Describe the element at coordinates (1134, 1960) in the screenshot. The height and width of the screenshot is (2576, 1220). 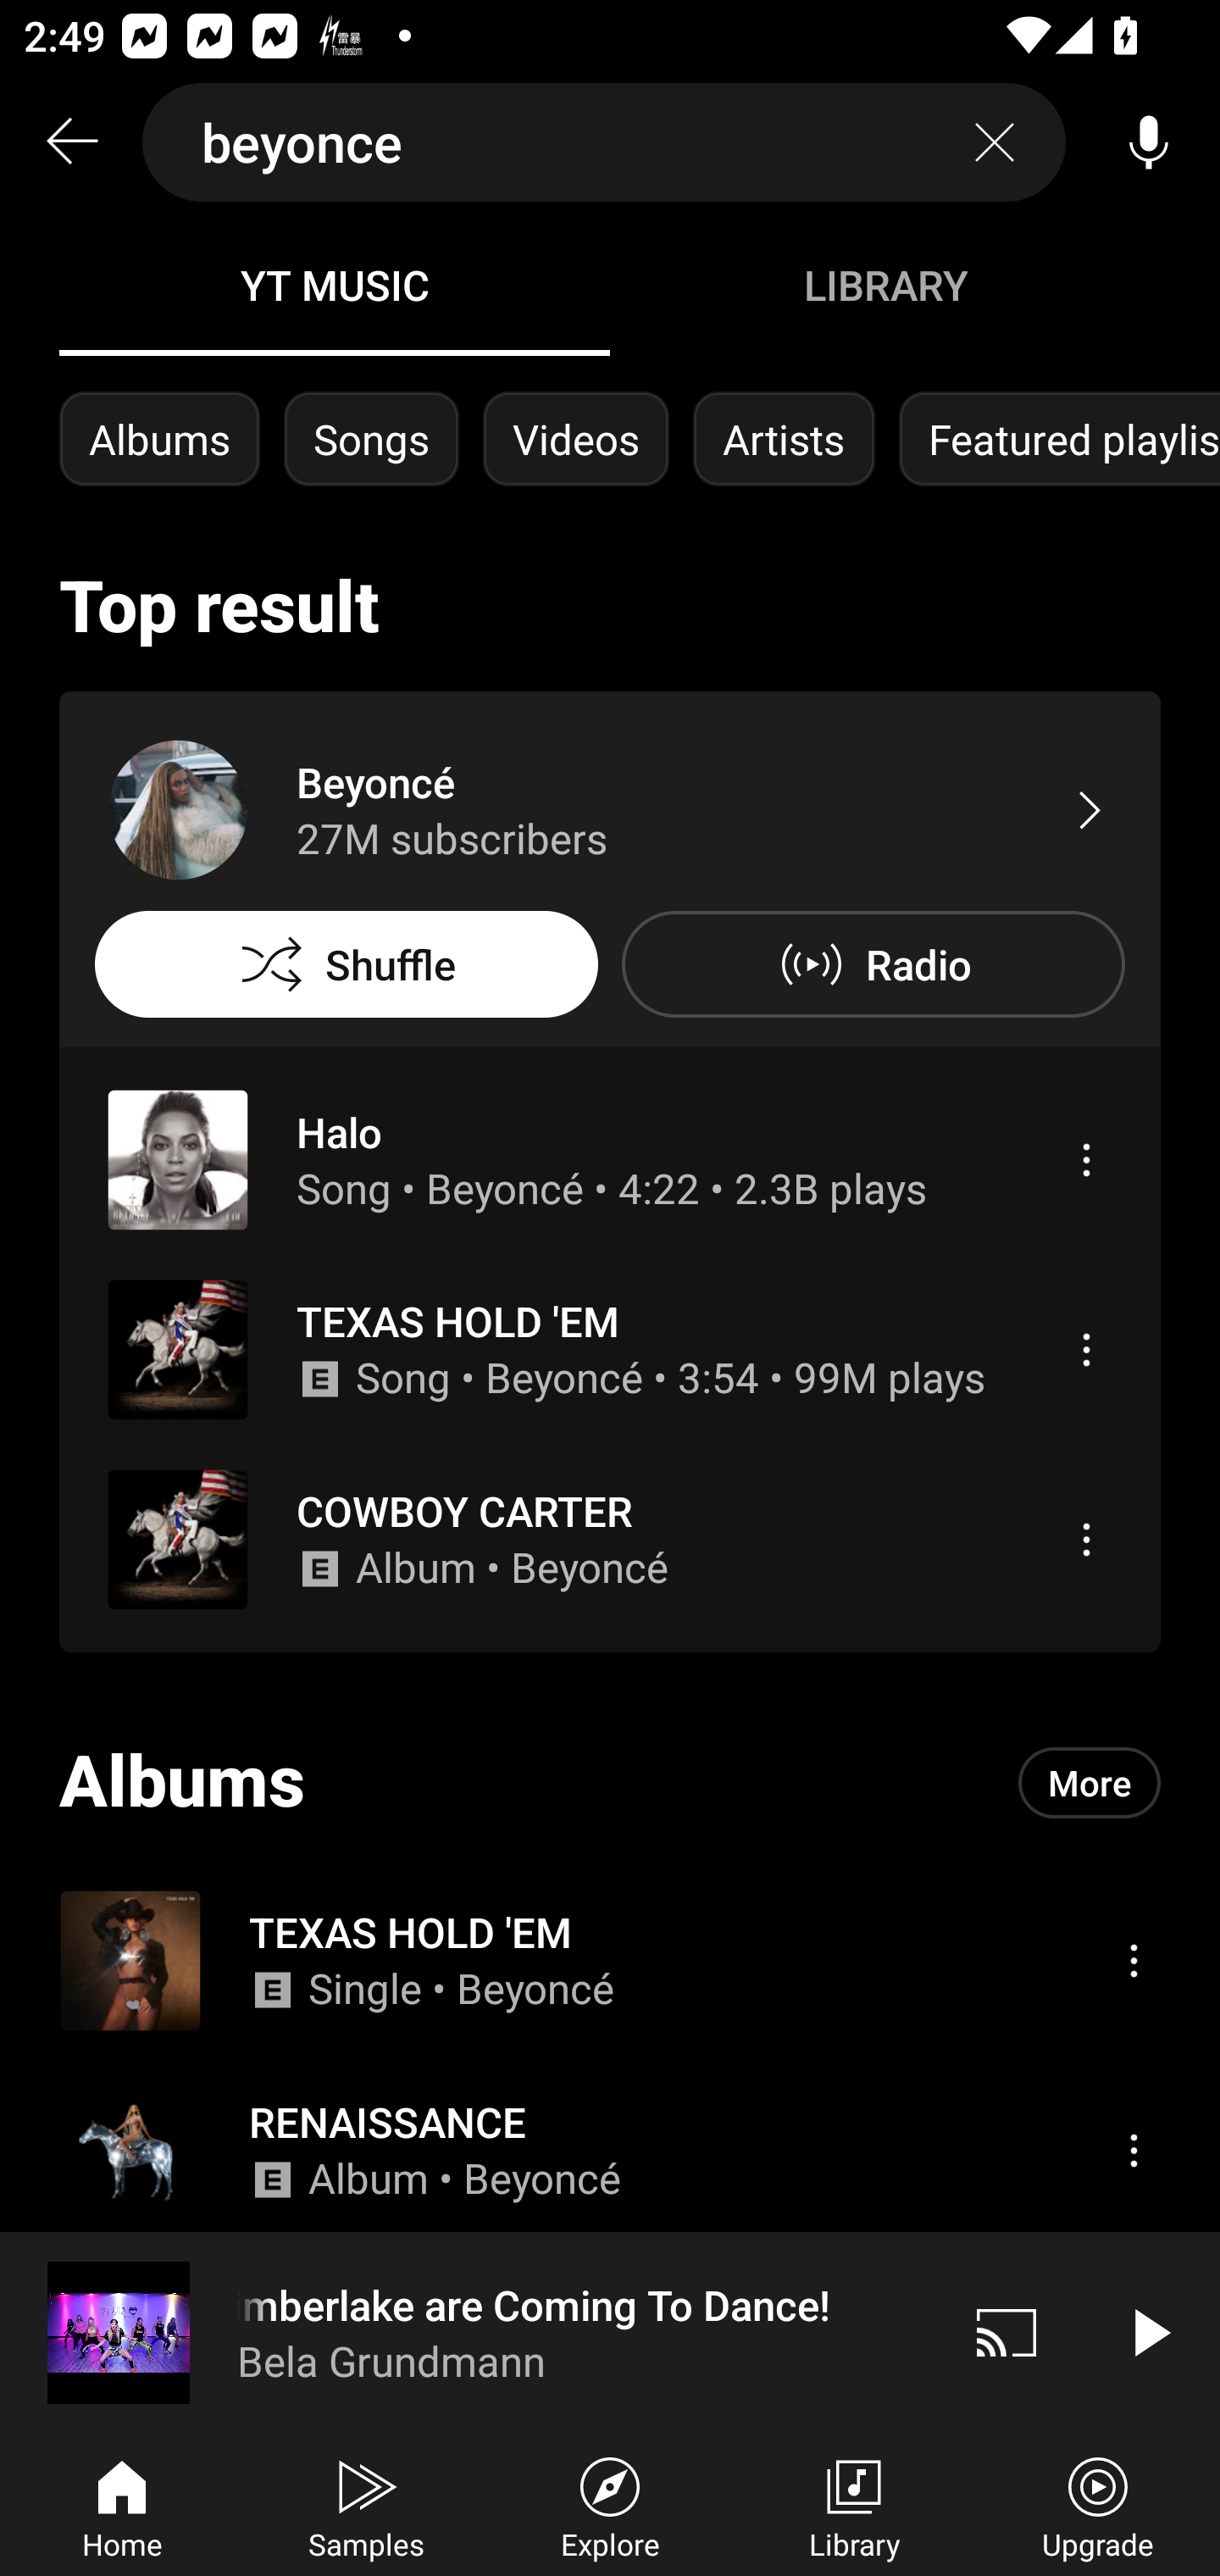
I see `Menu` at that location.